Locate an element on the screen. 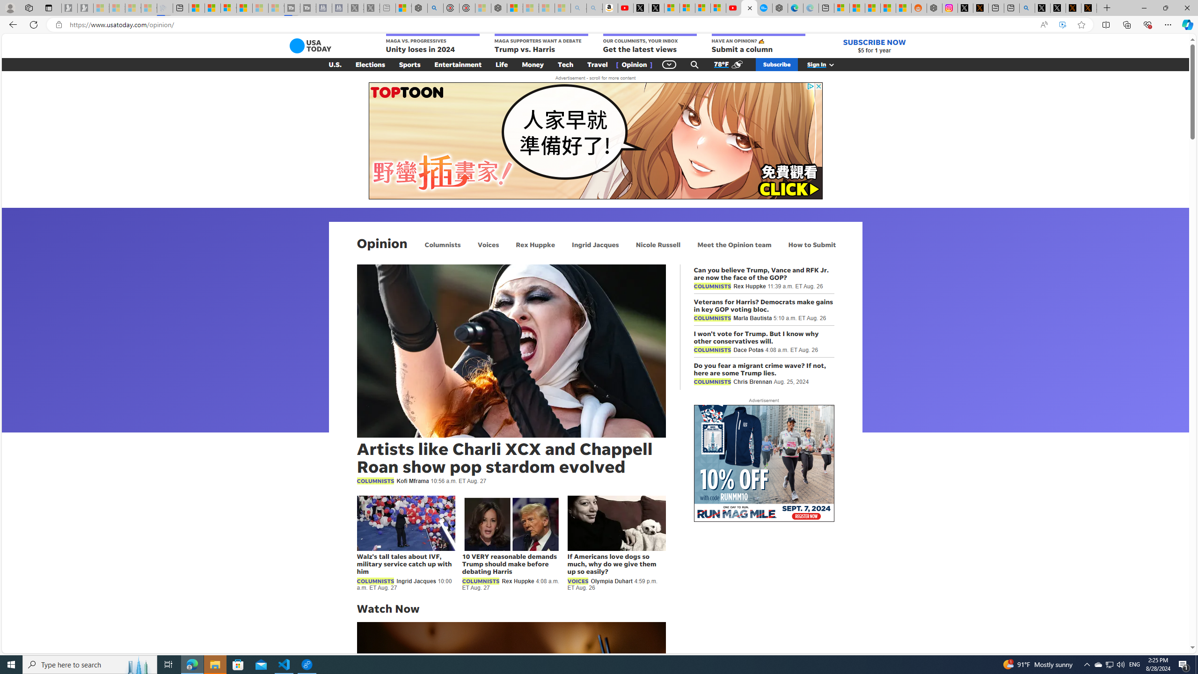  SUBSCRIBE NOW $5 for 1 year is located at coordinates (874, 46).